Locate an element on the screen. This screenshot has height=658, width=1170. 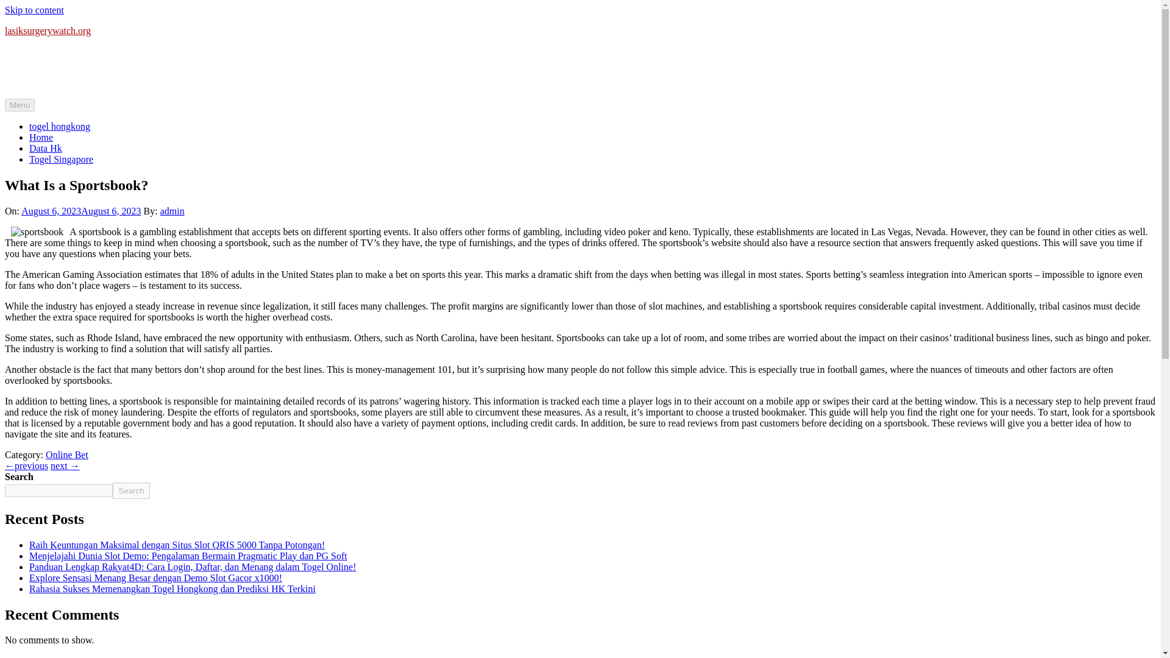
togel hongkong is located at coordinates (60, 126).